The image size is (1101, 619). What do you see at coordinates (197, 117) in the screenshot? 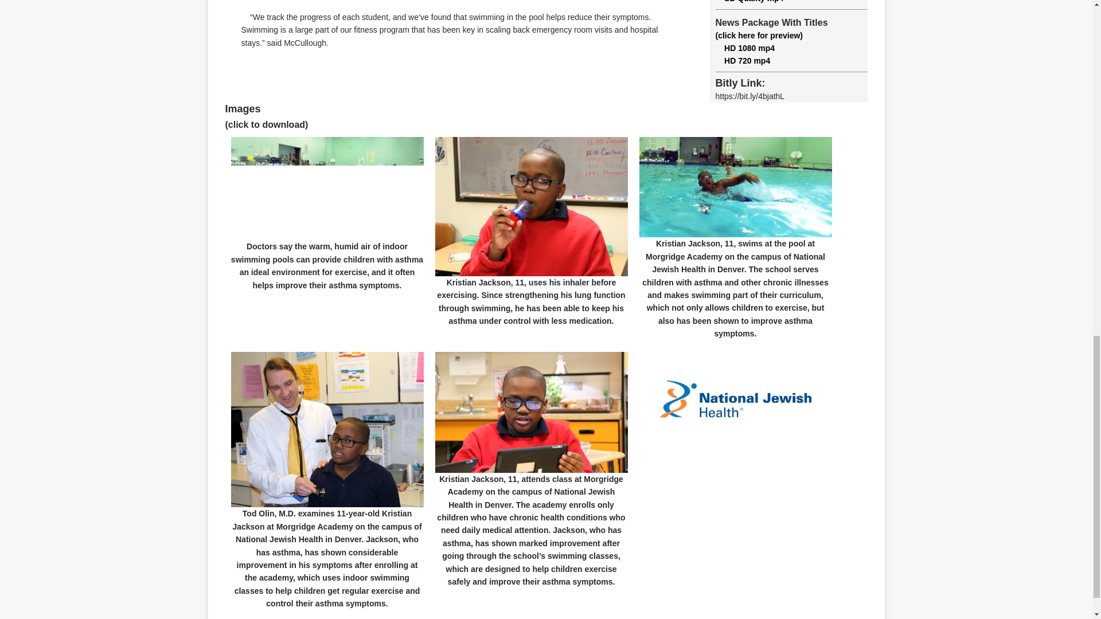
I see `Email` at bounding box center [197, 117].